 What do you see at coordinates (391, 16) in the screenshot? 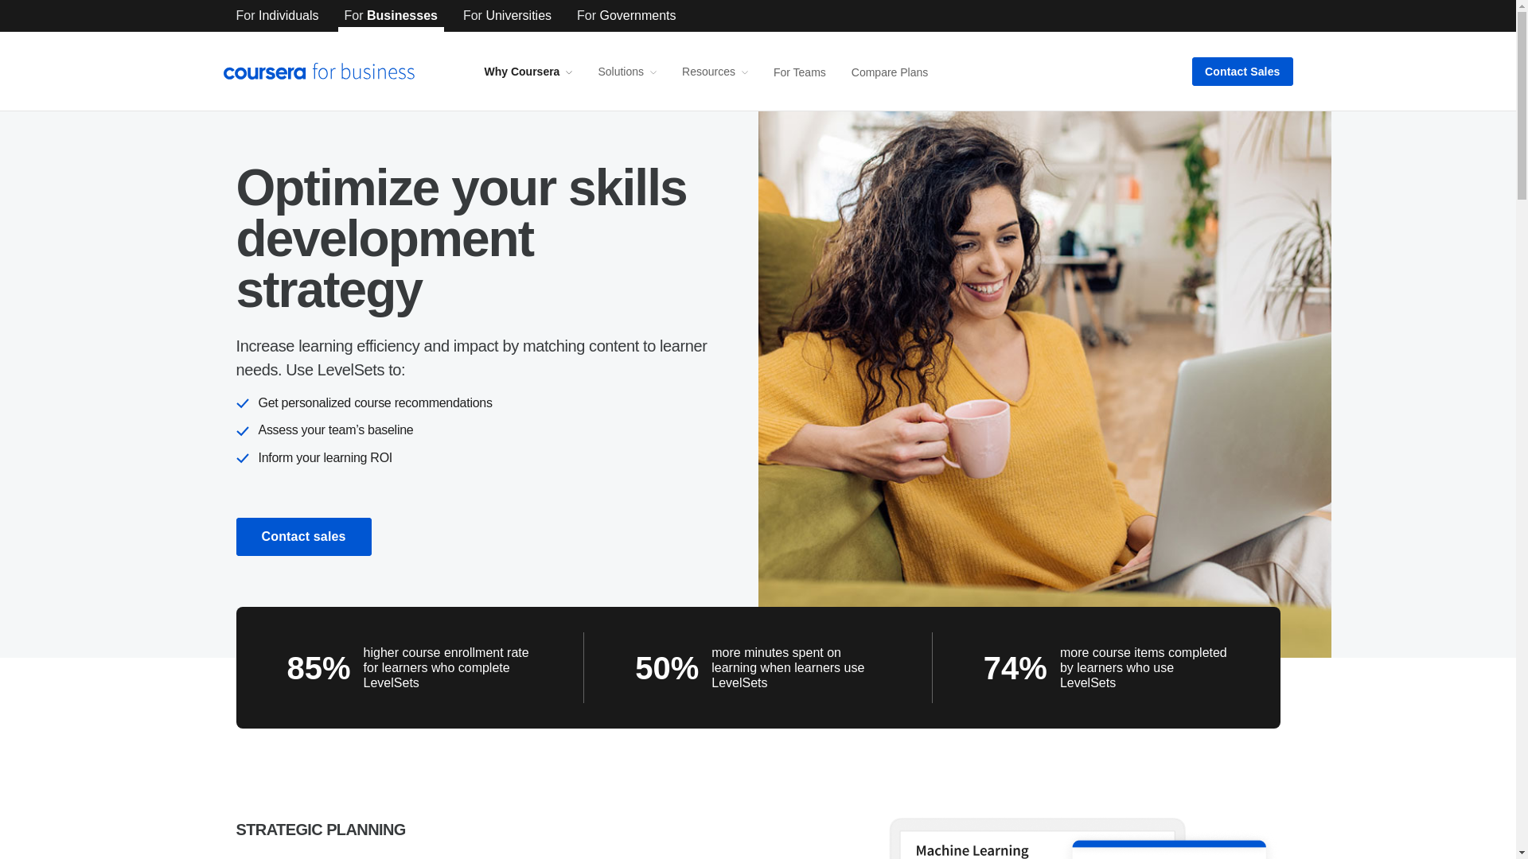
I see `For Businesses` at bounding box center [391, 16].